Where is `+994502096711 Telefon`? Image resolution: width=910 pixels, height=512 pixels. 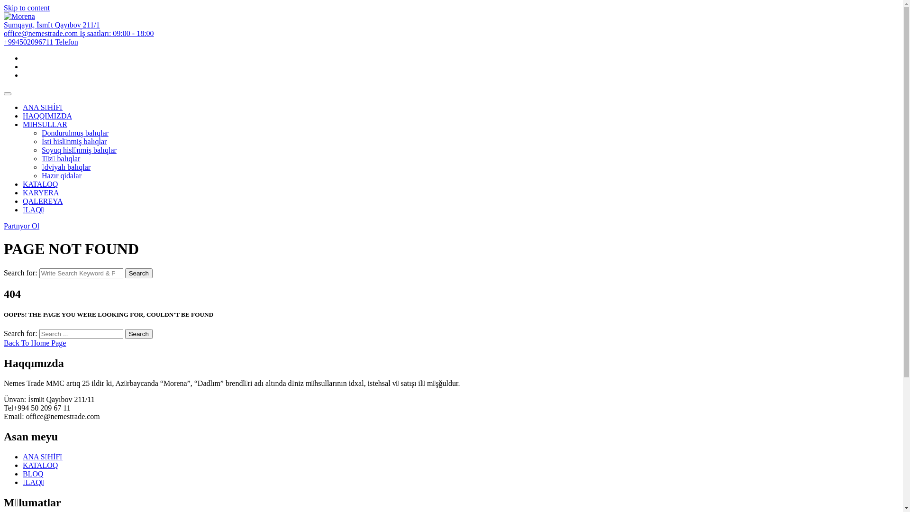 +994502096711 Telefon is located at coordinates (41, 42).